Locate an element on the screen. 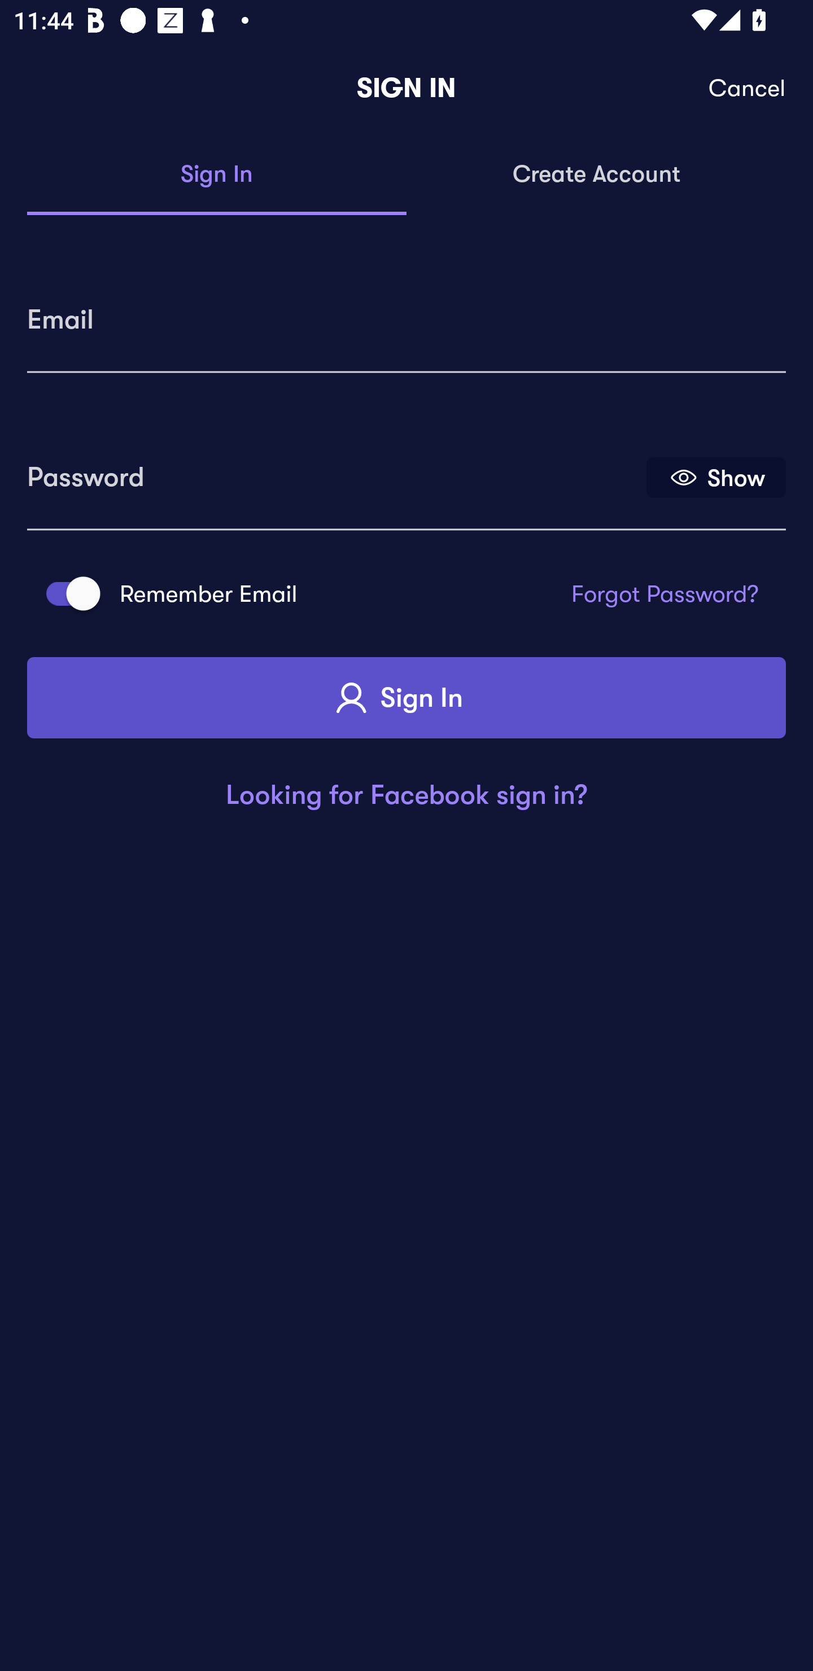 The image size is (813, 1671). Cancel is located at coordinates (748, 88).